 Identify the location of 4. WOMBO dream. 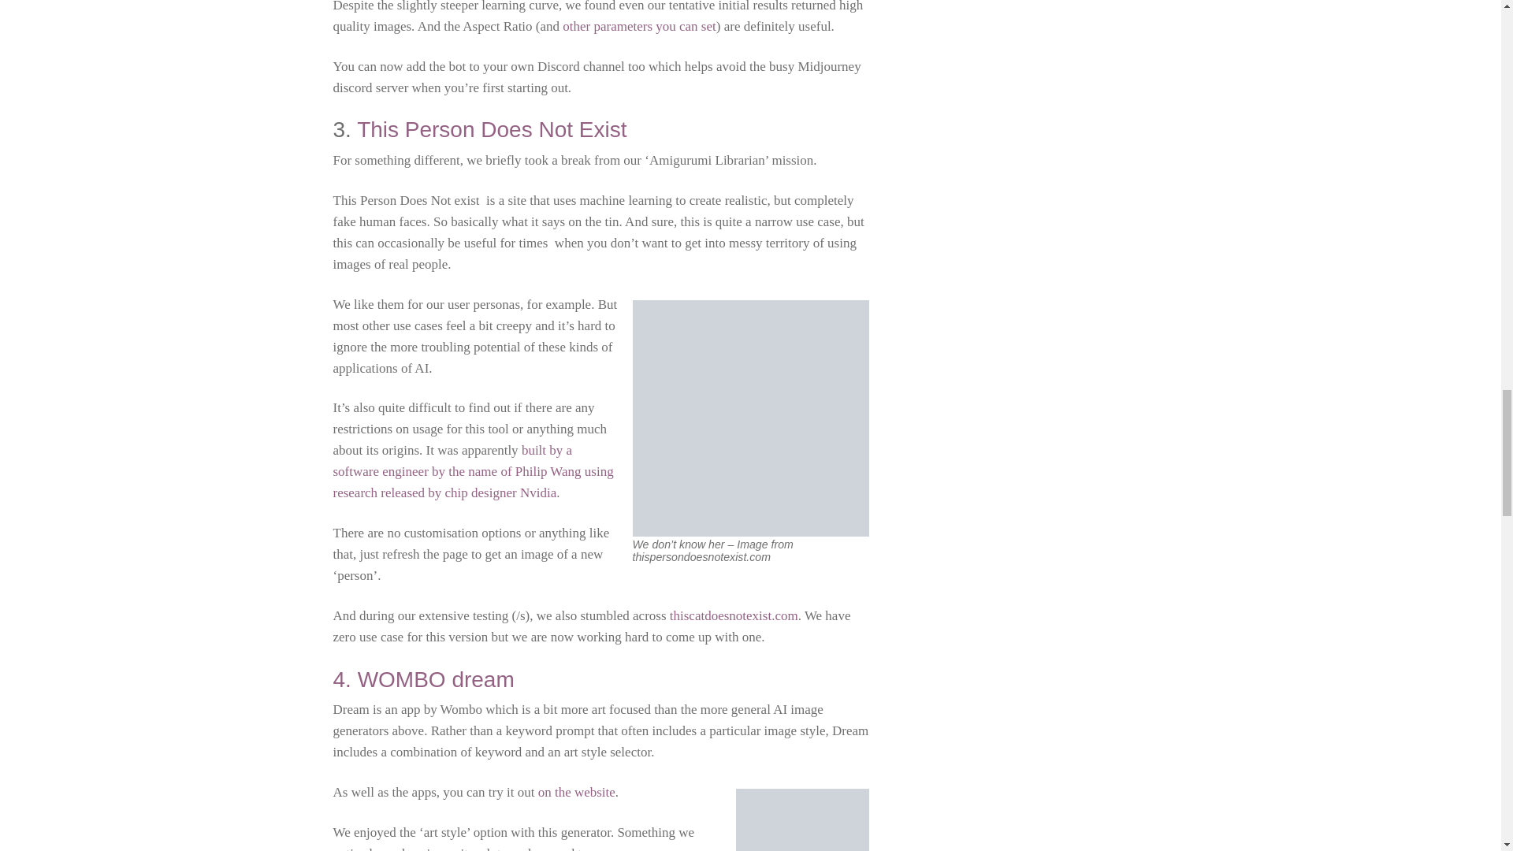
(423, 679).